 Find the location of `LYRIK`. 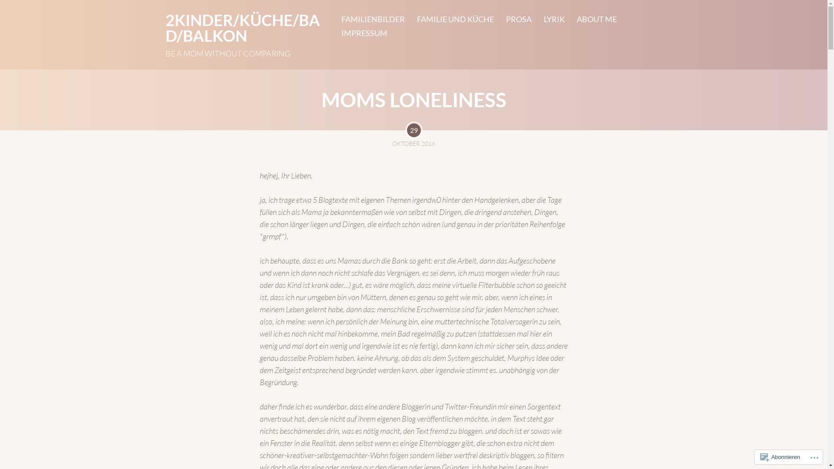

LYRIK is located at coordinates (548, 19).